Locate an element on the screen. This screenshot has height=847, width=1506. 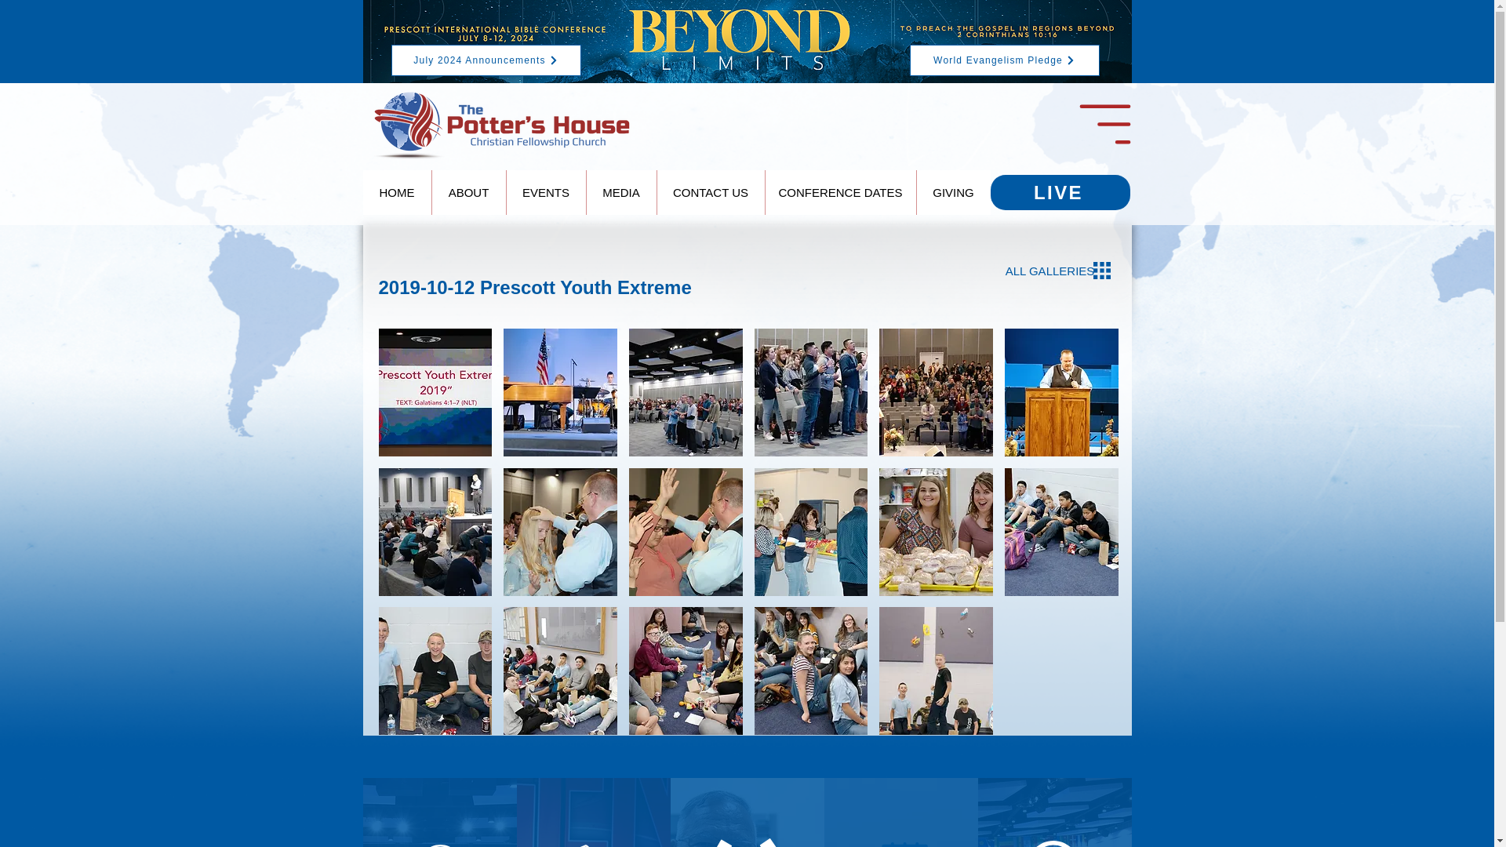
CONFERENCE DATES is located at coordinates (839, 193).